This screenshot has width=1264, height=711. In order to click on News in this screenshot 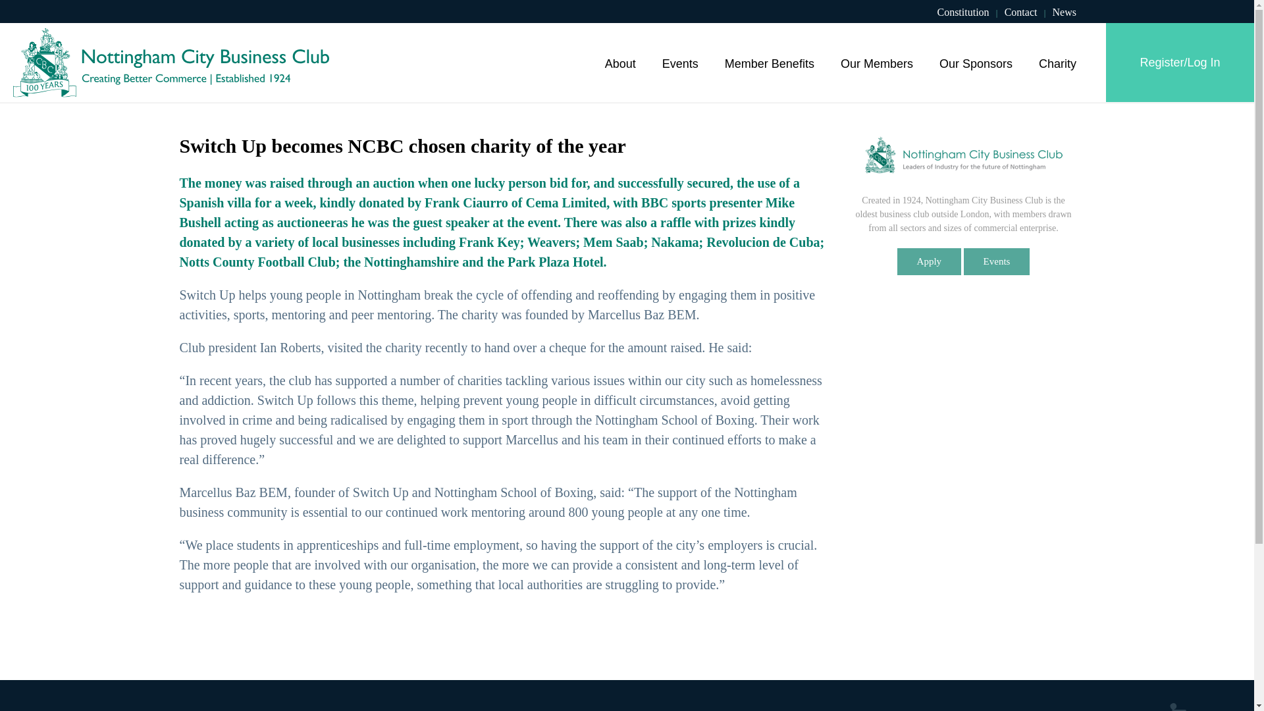, I will do `click(1065, 12)`.